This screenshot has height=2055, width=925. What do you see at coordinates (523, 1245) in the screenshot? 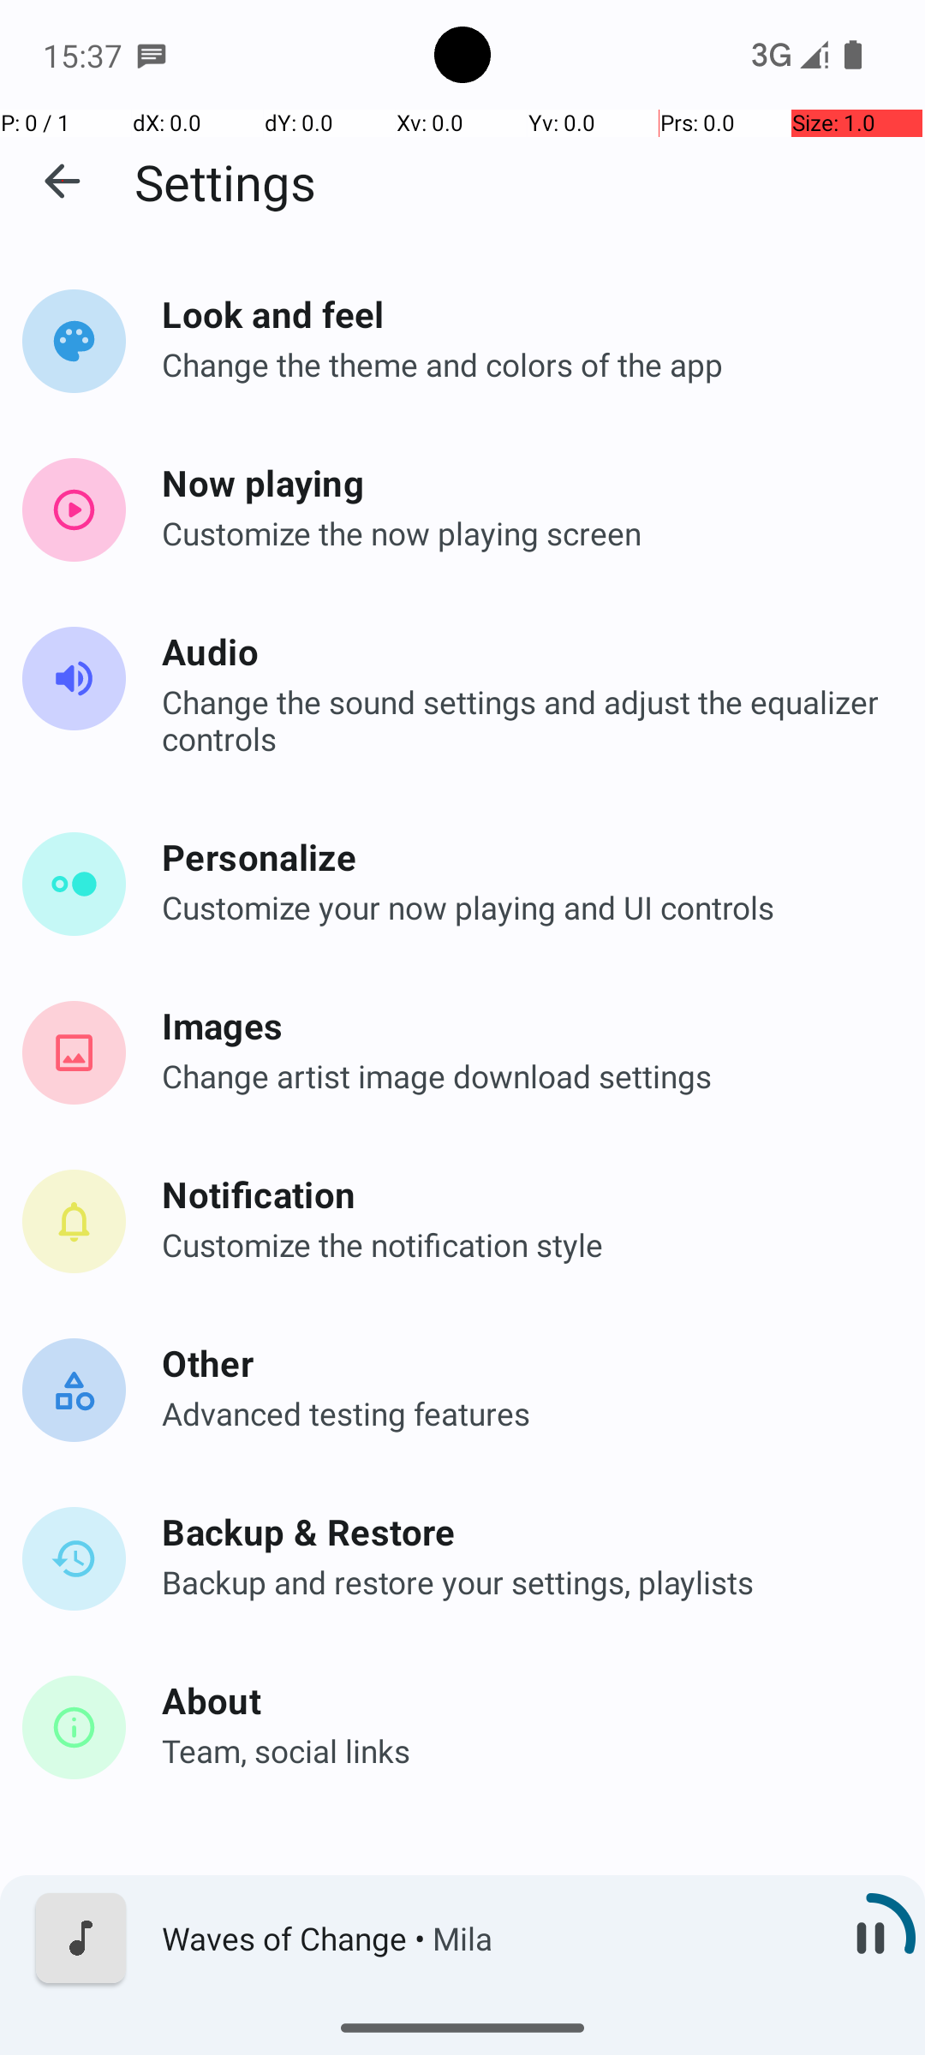
I see `Customize the notification style` at bounding box center [523, 1245].